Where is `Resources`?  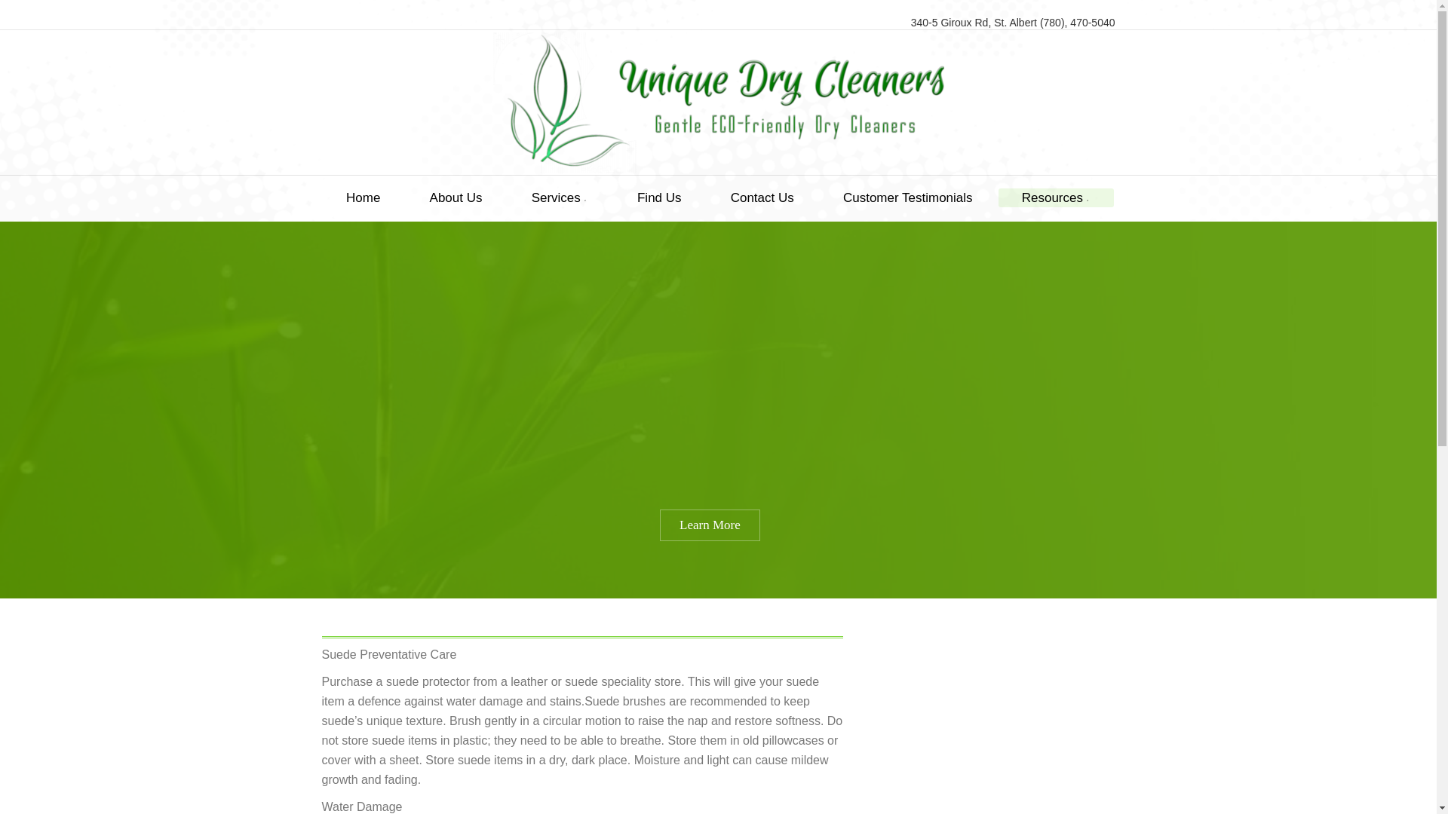
Resources is located at coordinates (1056, 197).